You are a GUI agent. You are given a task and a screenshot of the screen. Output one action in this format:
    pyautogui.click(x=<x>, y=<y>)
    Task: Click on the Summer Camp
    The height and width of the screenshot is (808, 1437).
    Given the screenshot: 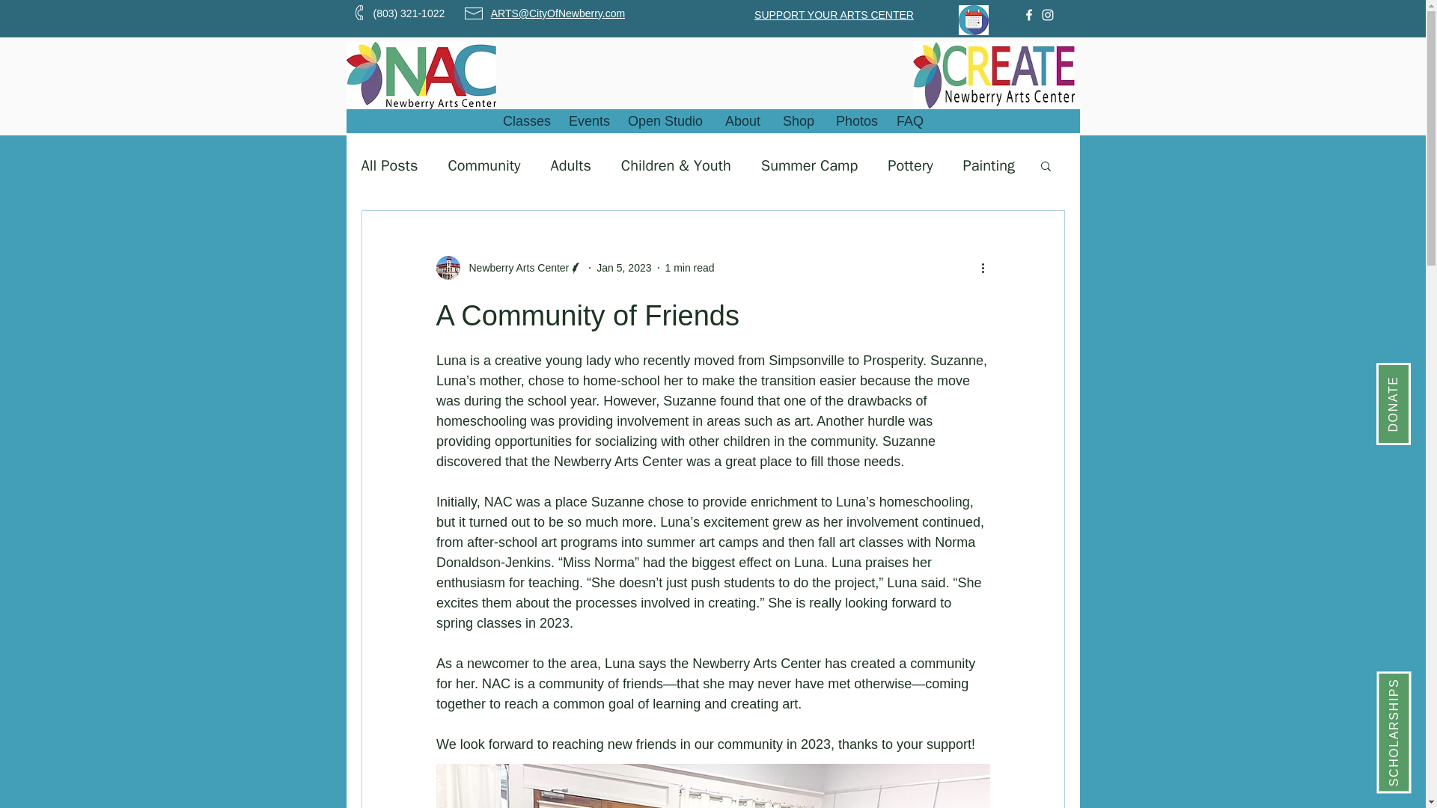 What is the action you would take?
    pyautogui.click(x=810, y=166)
    